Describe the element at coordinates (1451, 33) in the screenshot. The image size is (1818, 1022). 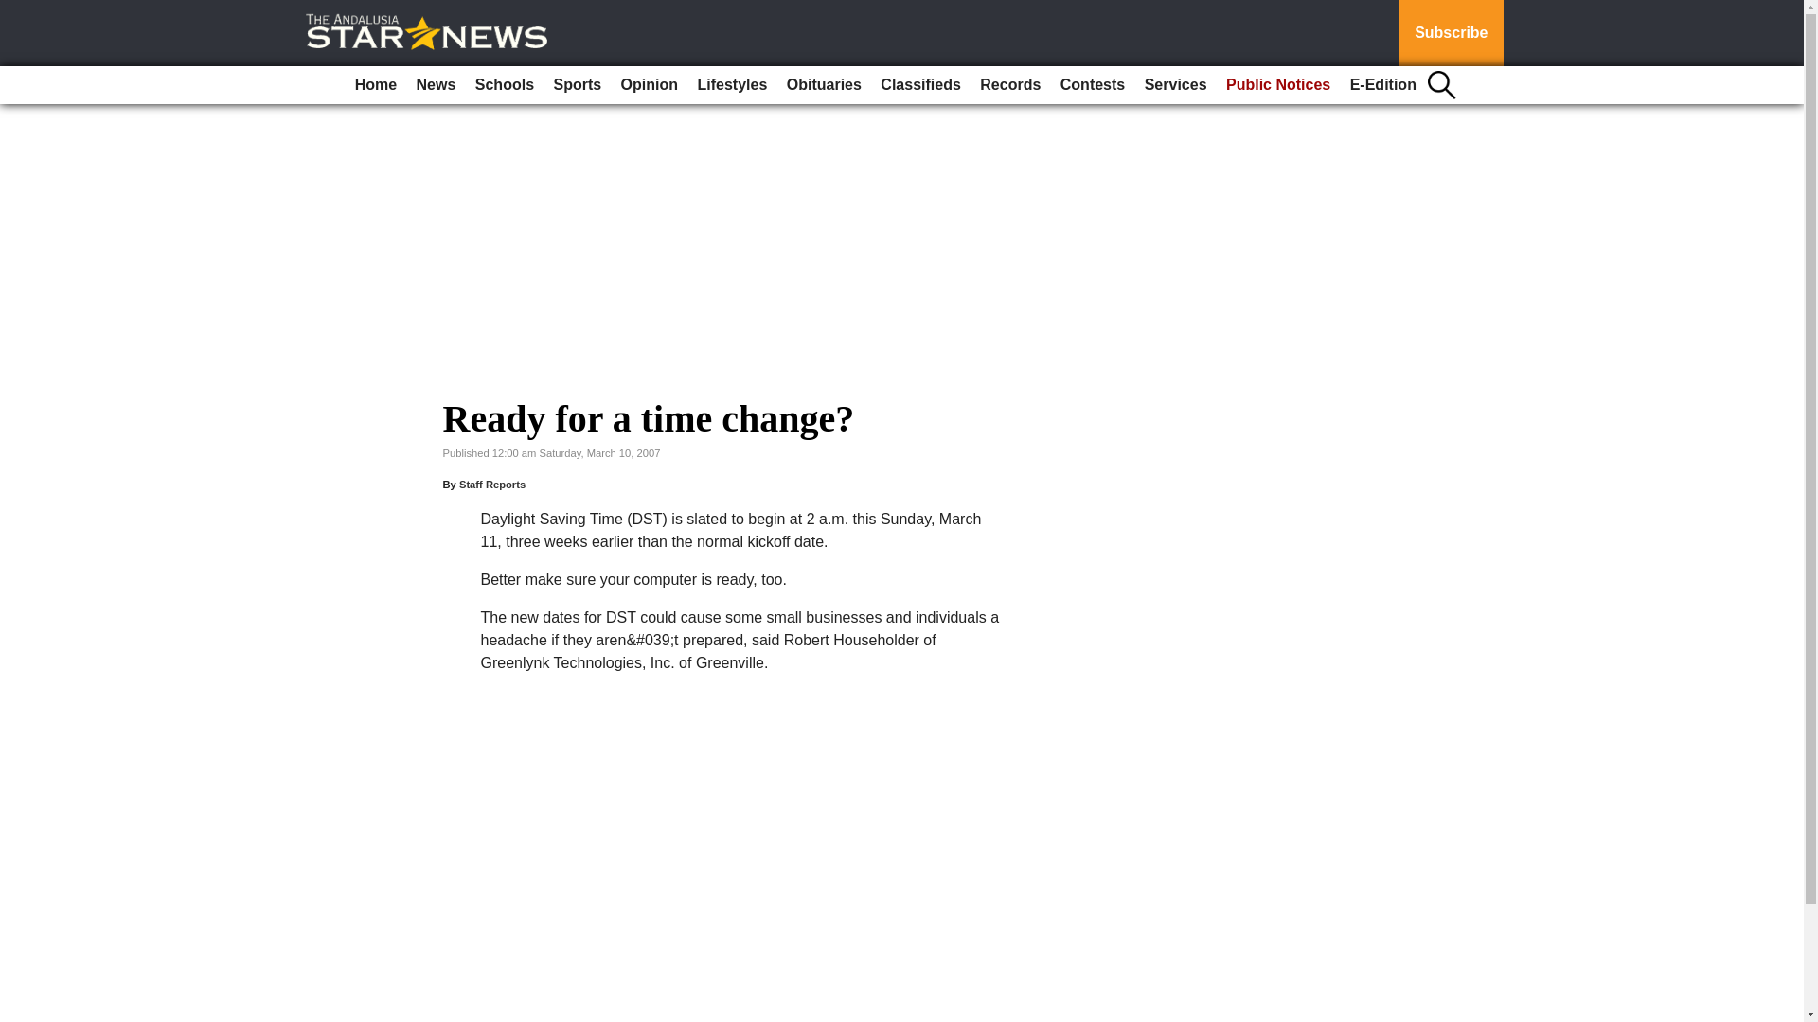
I see `Subscribe` at that location.